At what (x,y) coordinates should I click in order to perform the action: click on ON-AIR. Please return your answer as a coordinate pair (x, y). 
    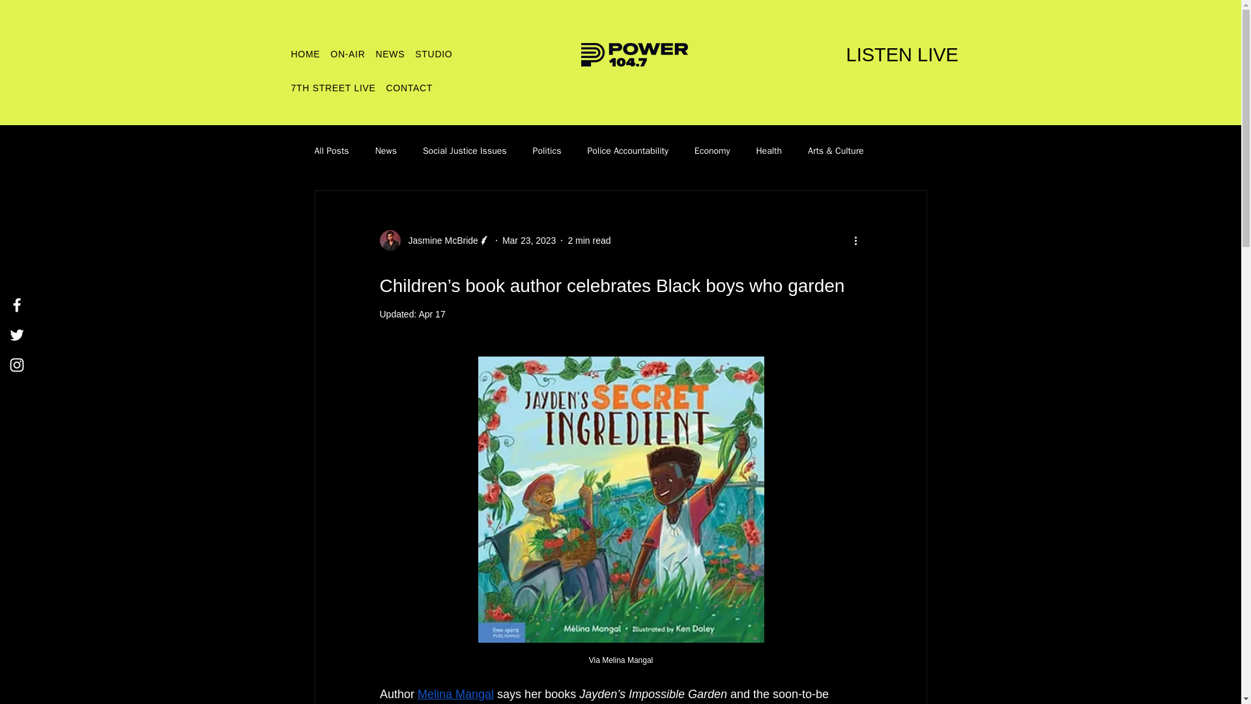
    Looking at the image, I should click on (347, 53).